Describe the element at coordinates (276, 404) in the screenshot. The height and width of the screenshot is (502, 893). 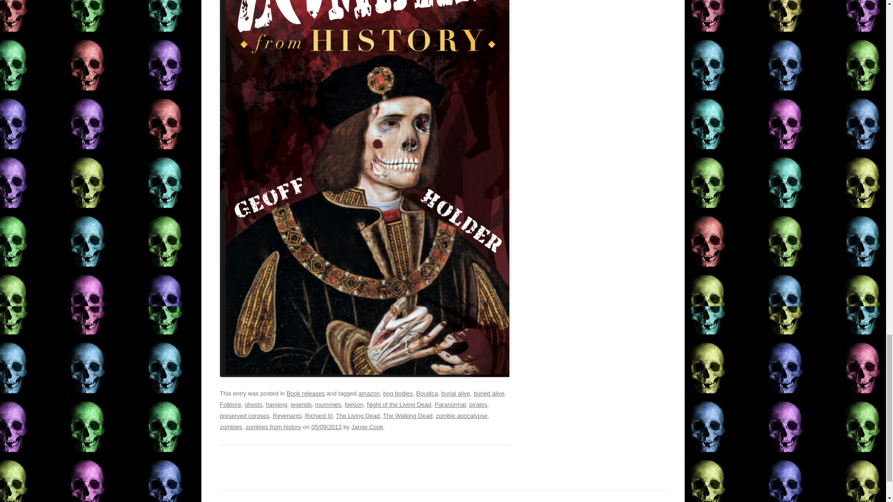
I see `hanging` at that location.